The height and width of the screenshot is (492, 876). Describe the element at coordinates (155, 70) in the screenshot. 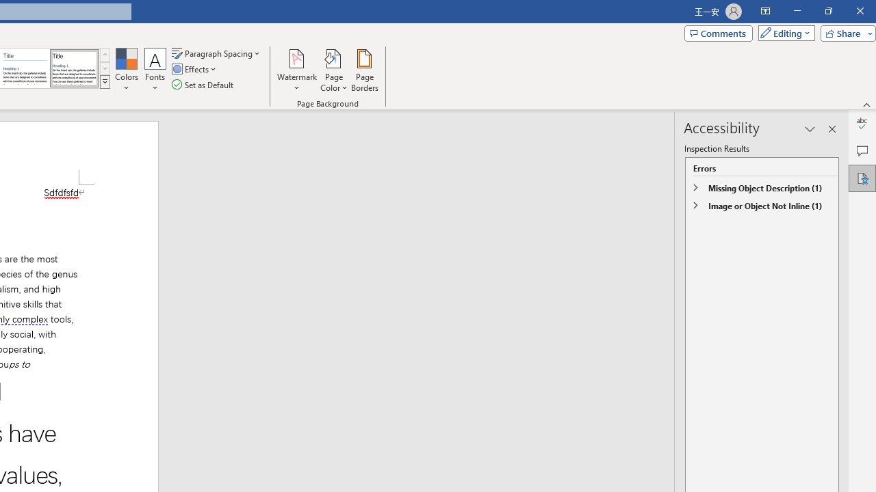

I see `Fonts` at that location.